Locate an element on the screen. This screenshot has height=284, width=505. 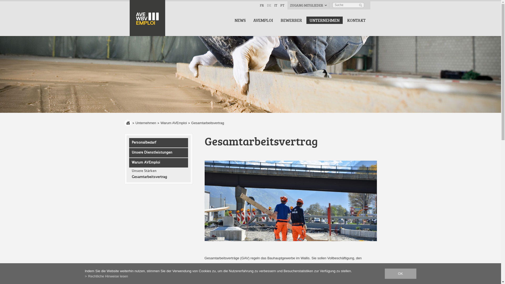
Personalbedarf is located at coordinates (160, 143).